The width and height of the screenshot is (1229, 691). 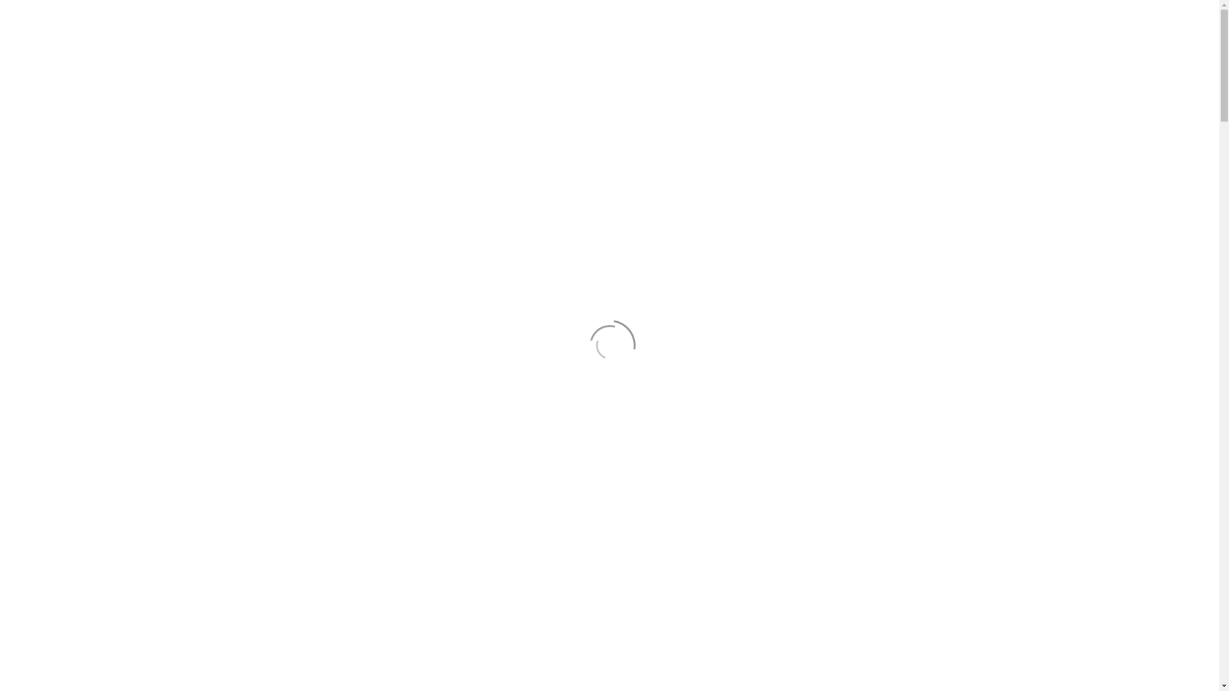 What do you see at coordinates (723, 58) in the screenshot?
I see `Customer Stories` at bounding box center [723, 58].